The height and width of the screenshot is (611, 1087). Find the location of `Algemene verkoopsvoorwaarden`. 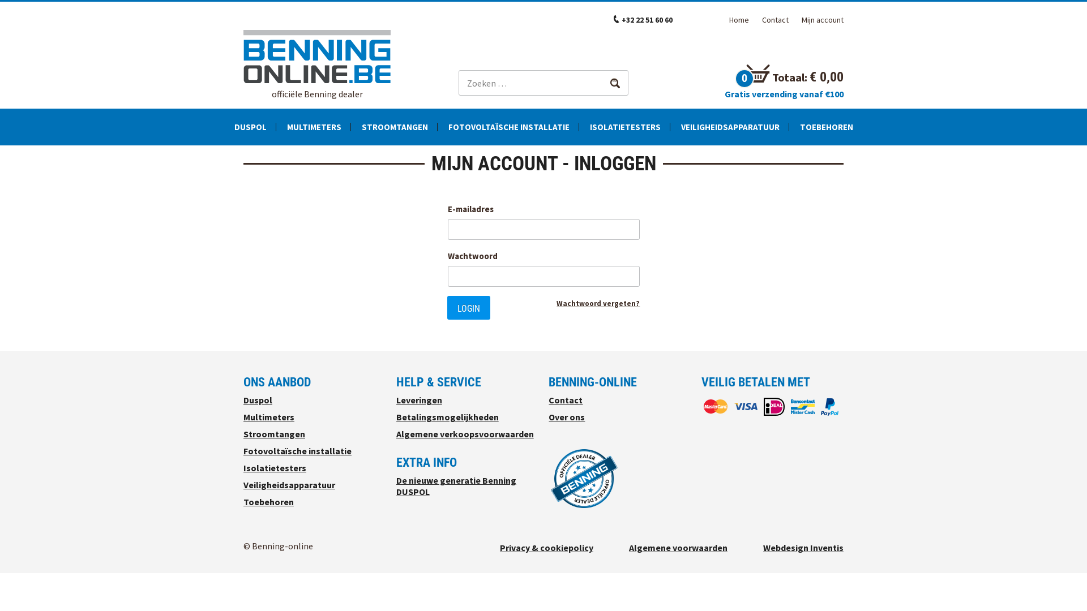

Algemene verkoopsvoorwaarden is located at coordinates (465, 434).